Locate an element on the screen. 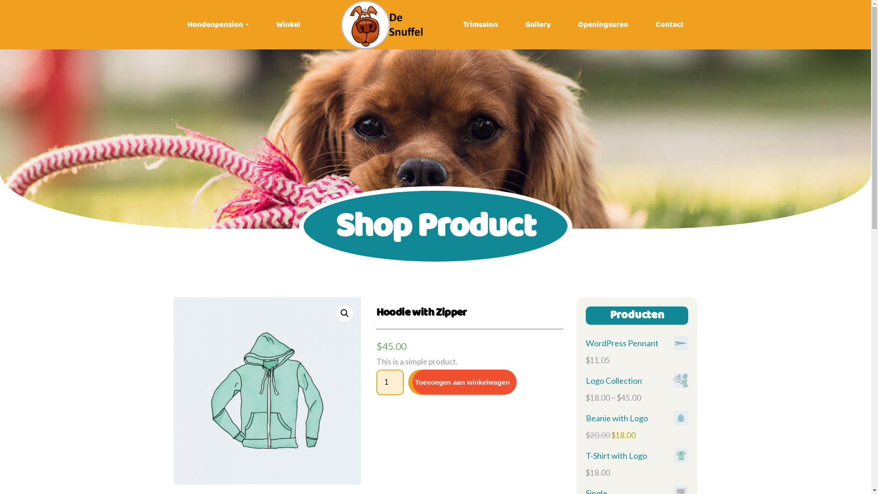 Image resolution: width=878 pixels, height=494 pixels. Contact is located at coordinates (669, 25).